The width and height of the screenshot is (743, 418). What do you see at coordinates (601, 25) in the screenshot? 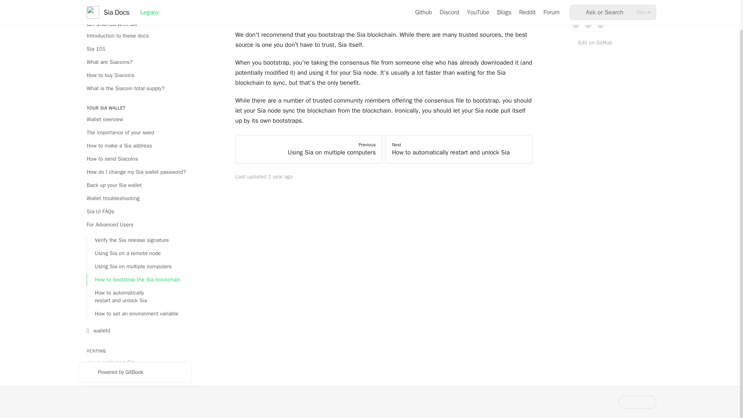
I see `Yes, it was!` at bounding box center [601, 25].